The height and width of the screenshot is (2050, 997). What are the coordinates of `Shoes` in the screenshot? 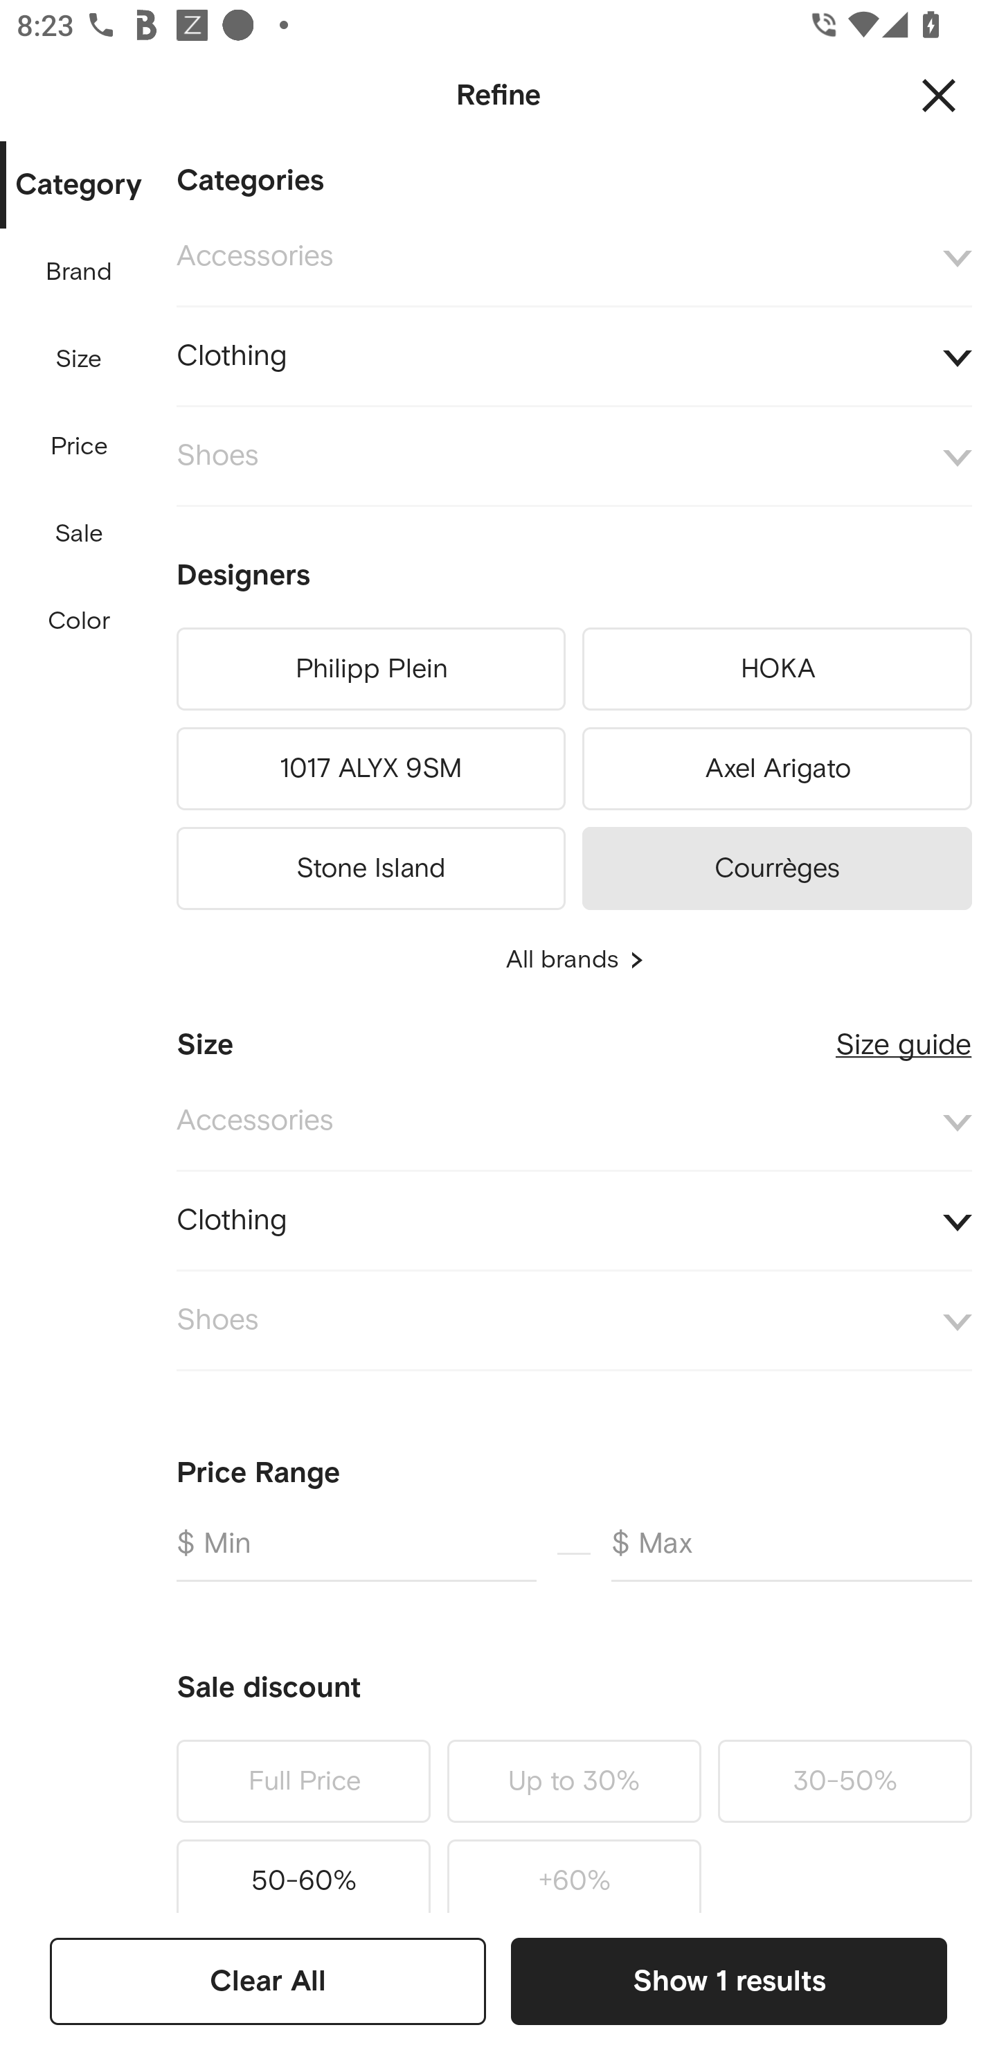 It's located at (574, 456).